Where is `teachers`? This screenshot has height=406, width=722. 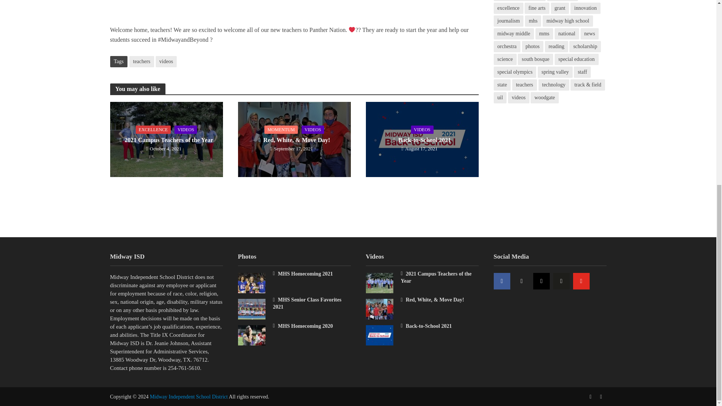
teachers is located at coordinates (141, 62).